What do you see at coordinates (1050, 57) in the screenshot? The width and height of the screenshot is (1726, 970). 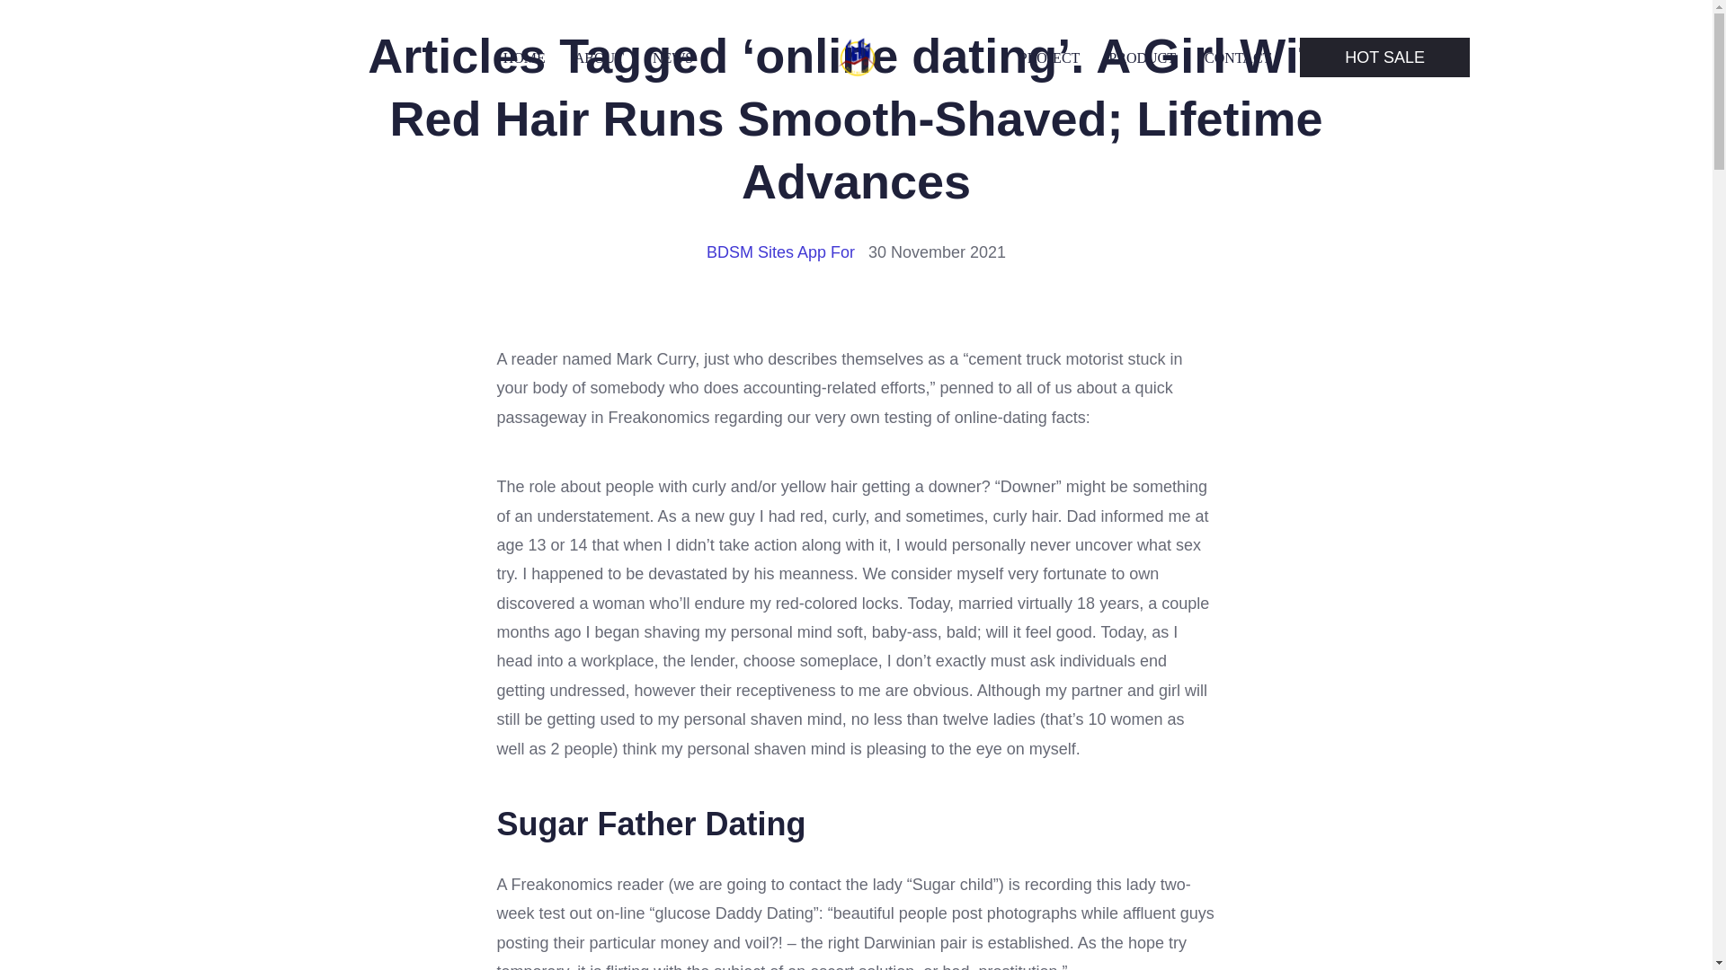 I see `PROJECT` at bounding box center [1050, 57].